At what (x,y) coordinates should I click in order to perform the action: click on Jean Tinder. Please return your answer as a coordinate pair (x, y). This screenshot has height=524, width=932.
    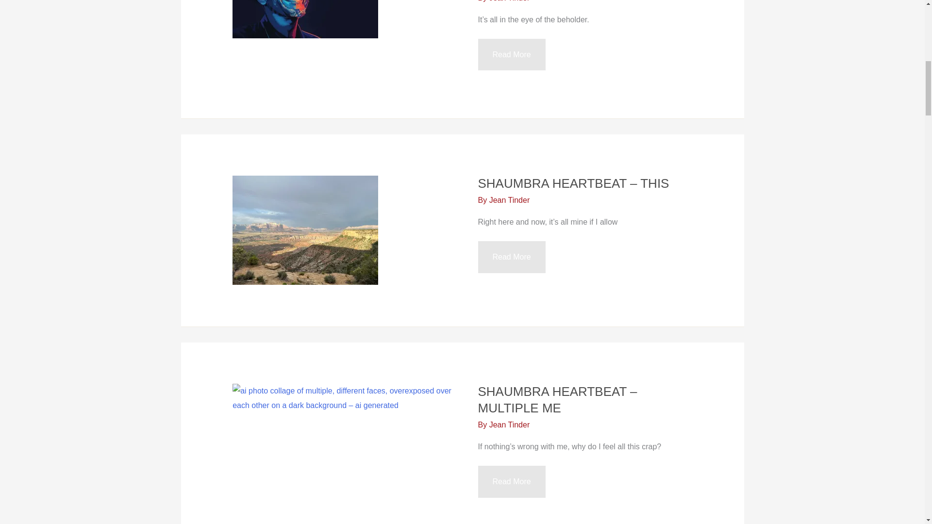
    Looking at the image, I should click on (510, 1).